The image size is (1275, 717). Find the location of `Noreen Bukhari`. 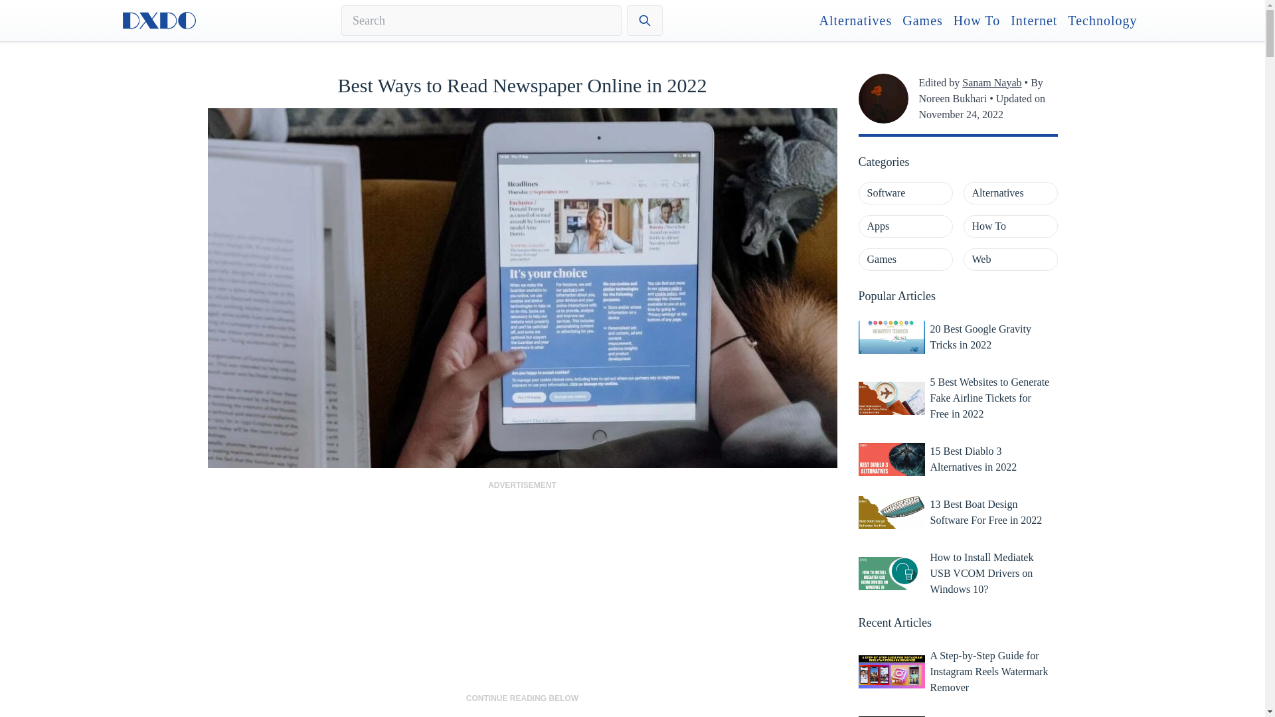

Noreen Bukhari is located at coordinates (953, 98).